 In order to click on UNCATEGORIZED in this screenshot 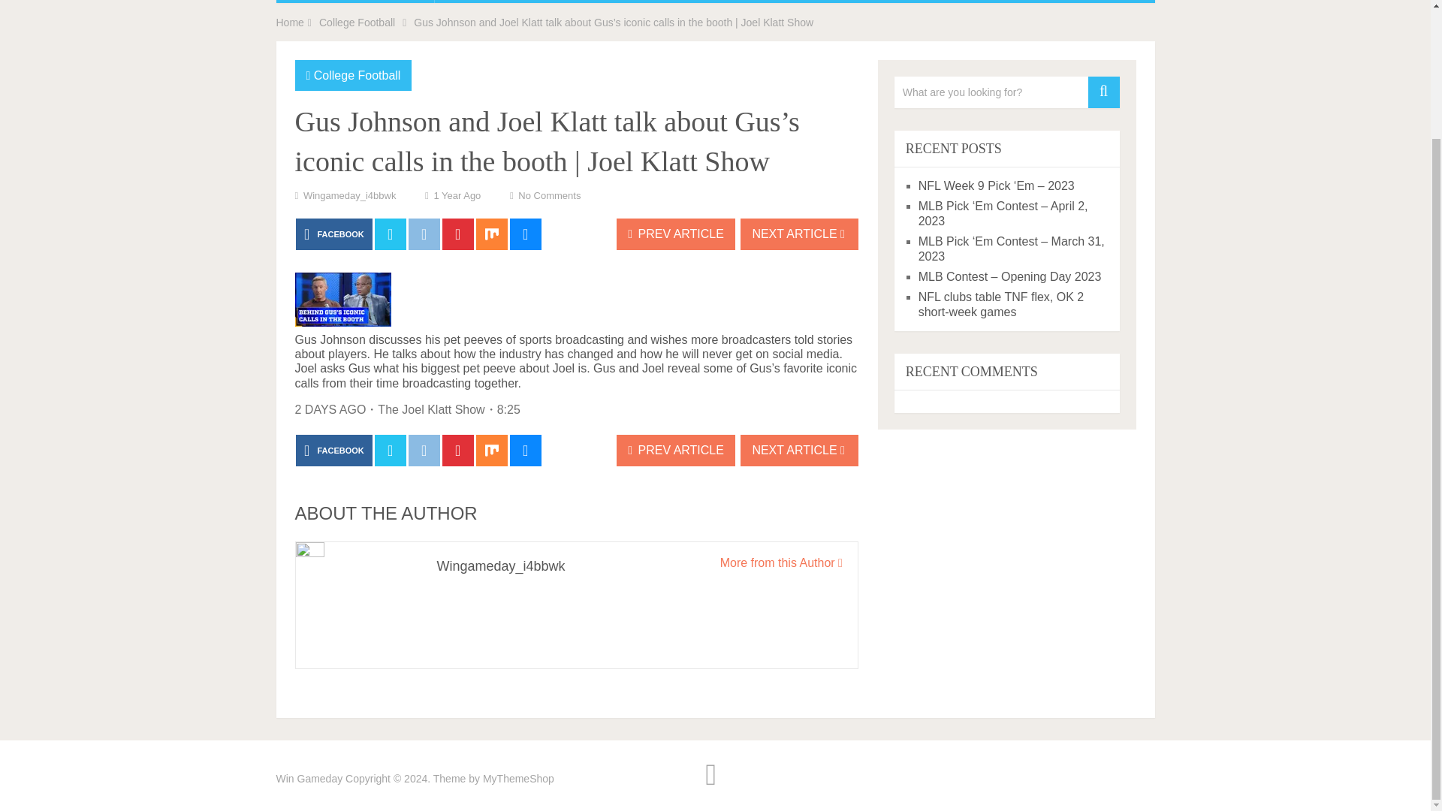, I will do `click(354, 2)`.